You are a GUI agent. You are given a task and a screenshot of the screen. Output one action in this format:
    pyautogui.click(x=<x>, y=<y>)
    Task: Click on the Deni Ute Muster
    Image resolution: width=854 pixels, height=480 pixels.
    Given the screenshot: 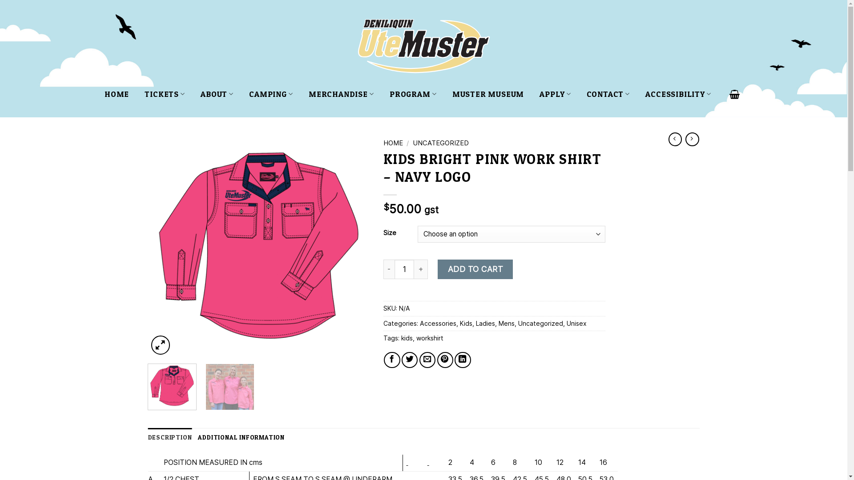 What is the action you would take?
    pyautogui.click(x=423, y=47)
    